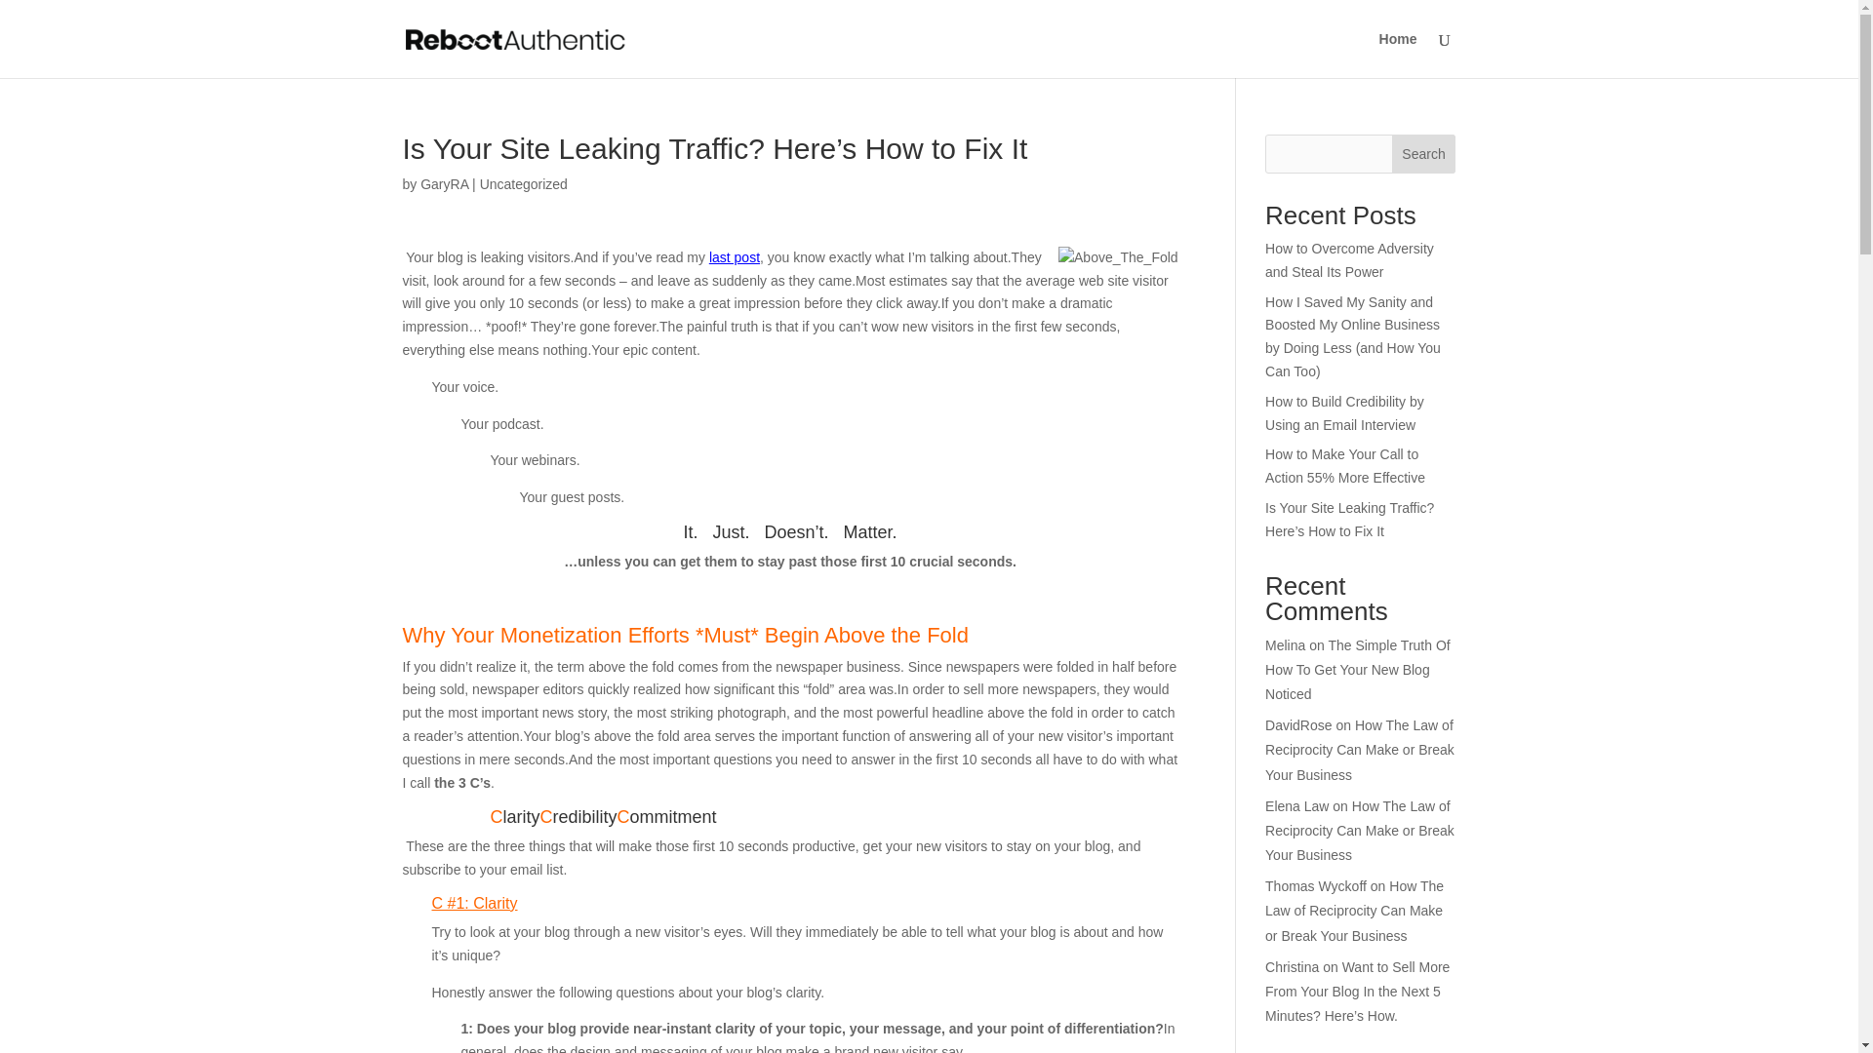 Image resolution: width=1873 pixels, height=1053 pixels. What do you see at coordinates (1296, 805) in the screenshot?
I see `Elena Law` at bounding box center [1296, 805].